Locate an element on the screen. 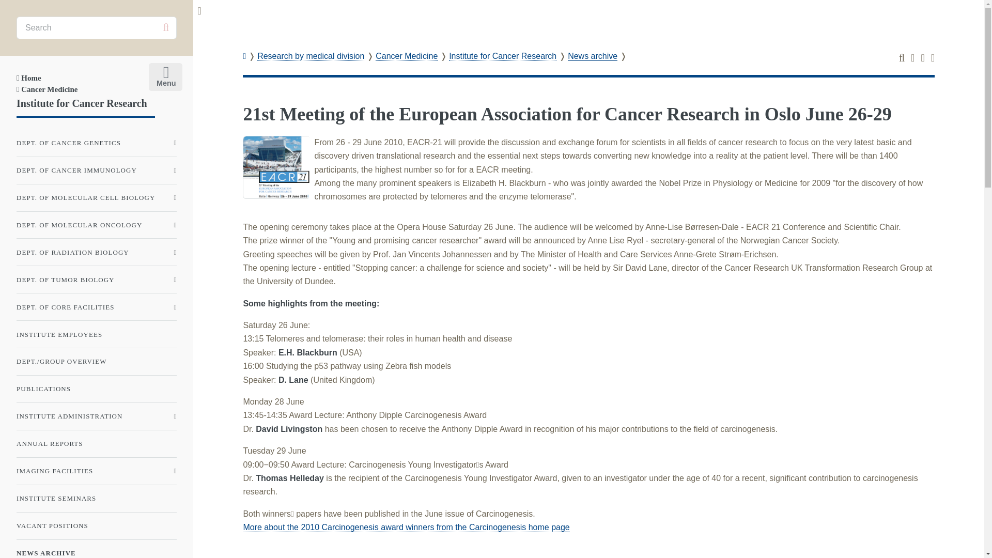 This screenshot has height=558, width=992. IMAGING FACILITIES is located at coordinates (96, 471).